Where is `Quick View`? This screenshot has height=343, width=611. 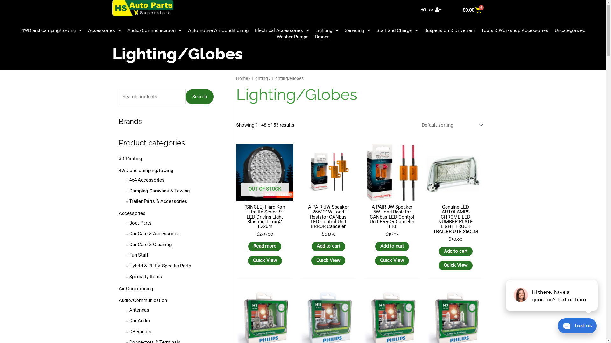 Quick View is located at coordinates (328, 261).